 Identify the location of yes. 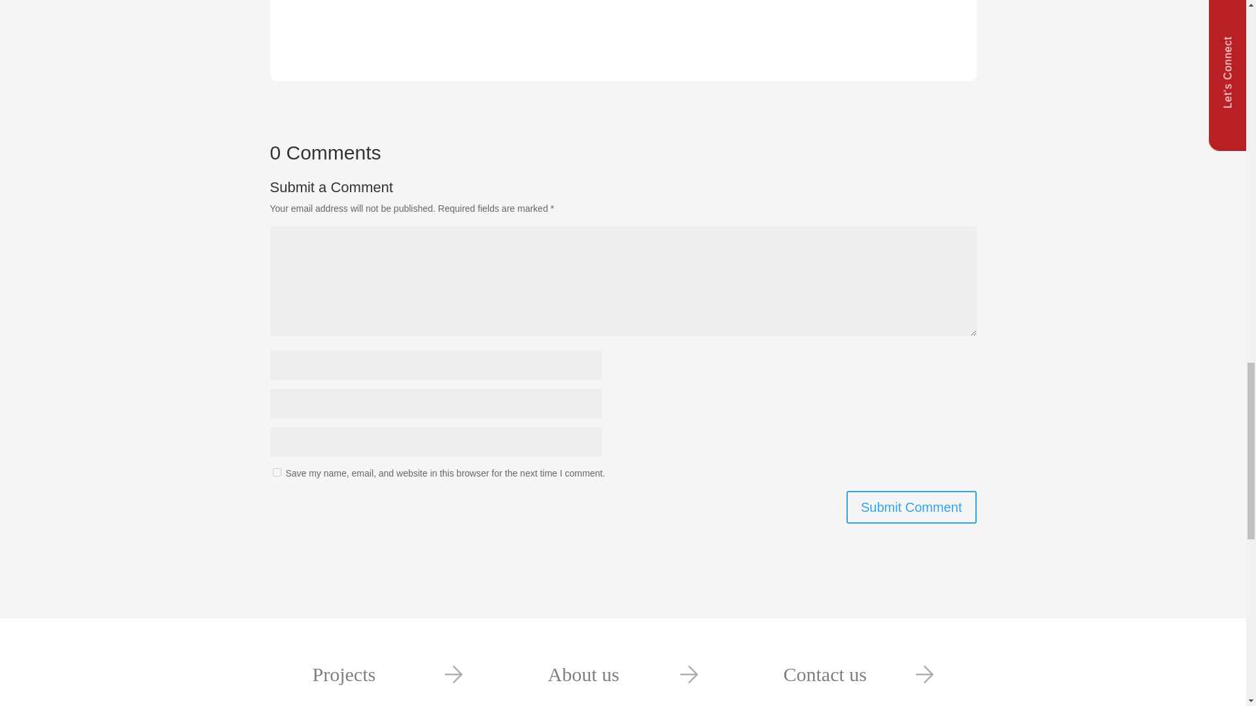
(276, 472).